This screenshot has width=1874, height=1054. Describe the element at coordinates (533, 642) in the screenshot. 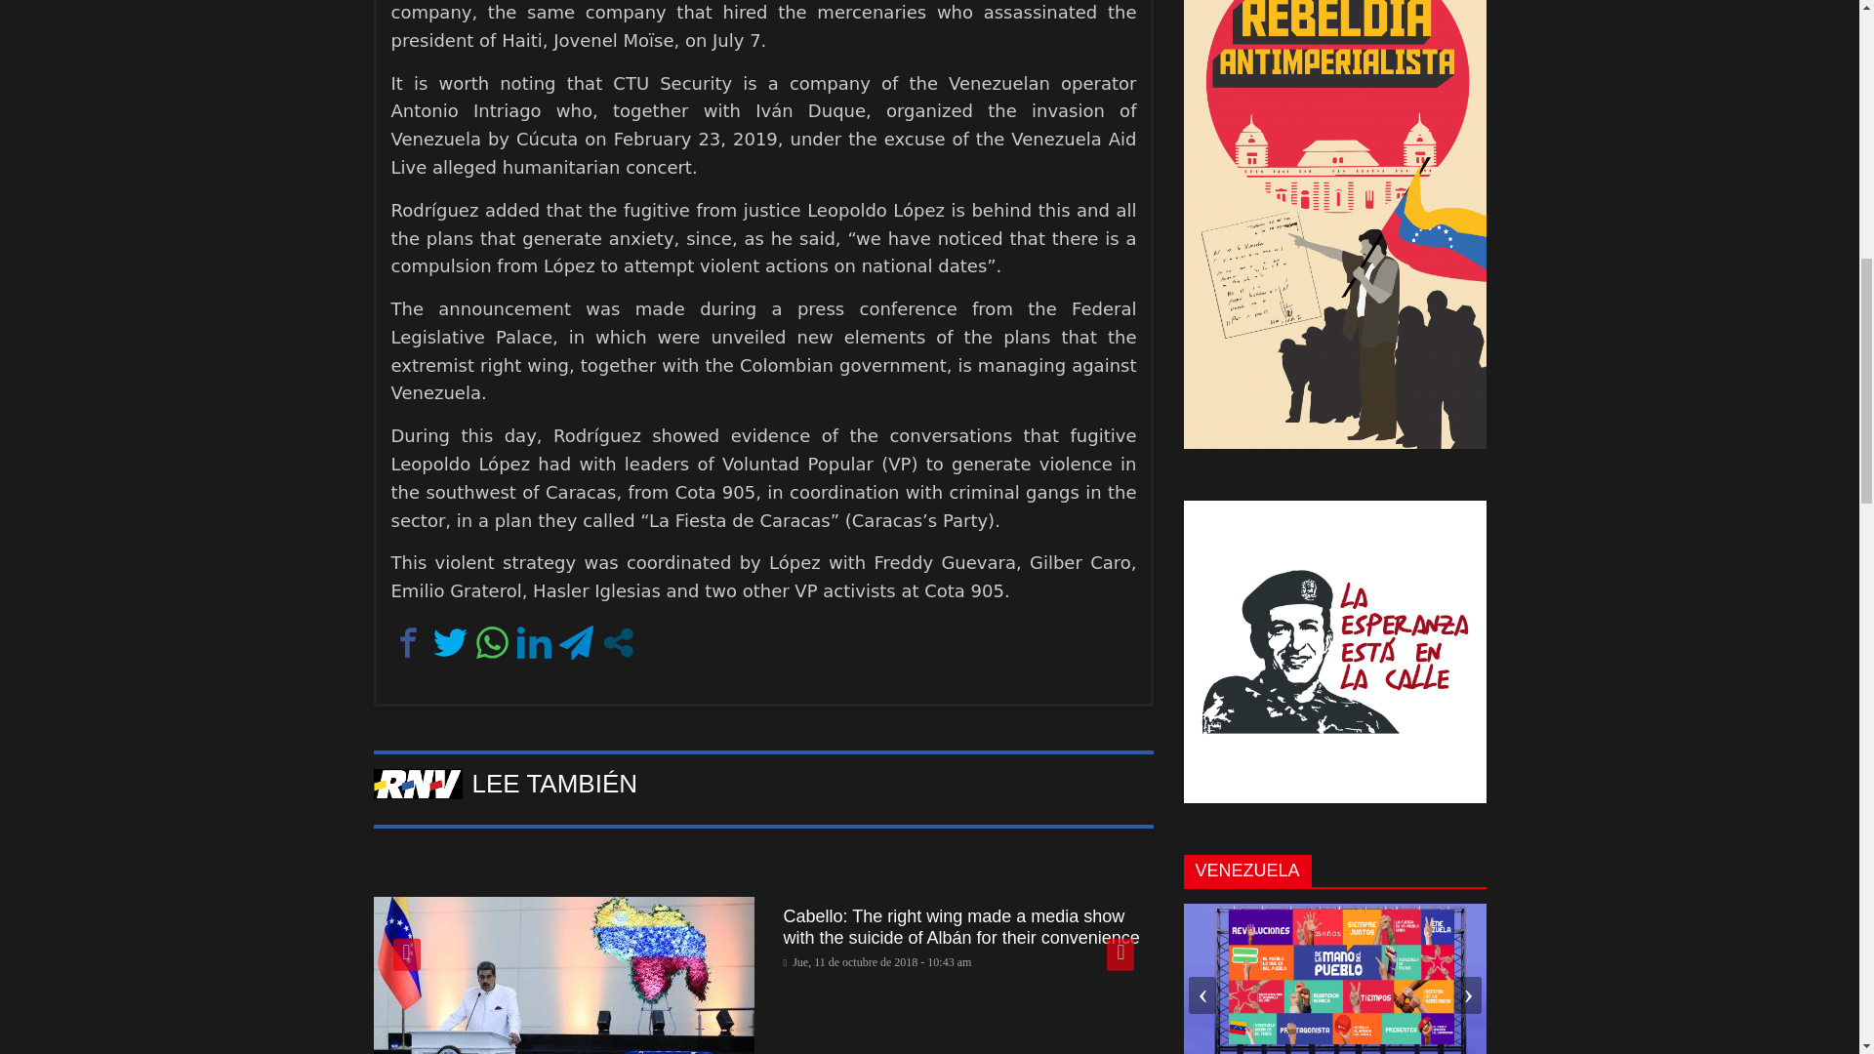

I see `Share on Linkedin` at that location.